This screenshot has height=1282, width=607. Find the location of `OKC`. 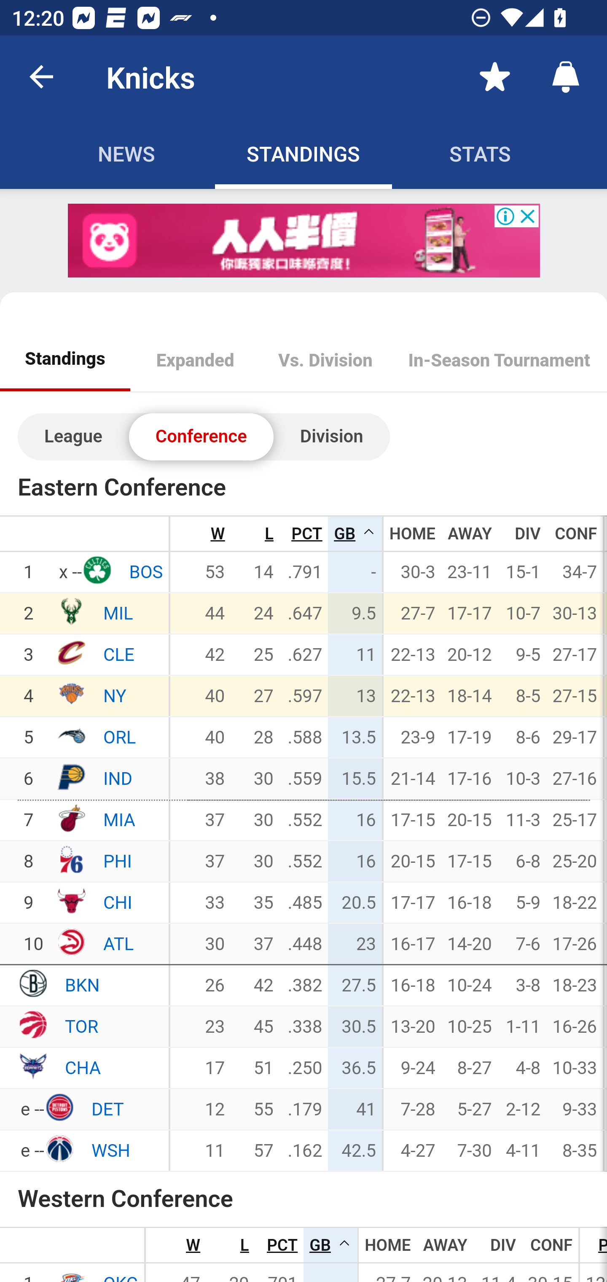

OKC is located at coordinates (71, 1274).